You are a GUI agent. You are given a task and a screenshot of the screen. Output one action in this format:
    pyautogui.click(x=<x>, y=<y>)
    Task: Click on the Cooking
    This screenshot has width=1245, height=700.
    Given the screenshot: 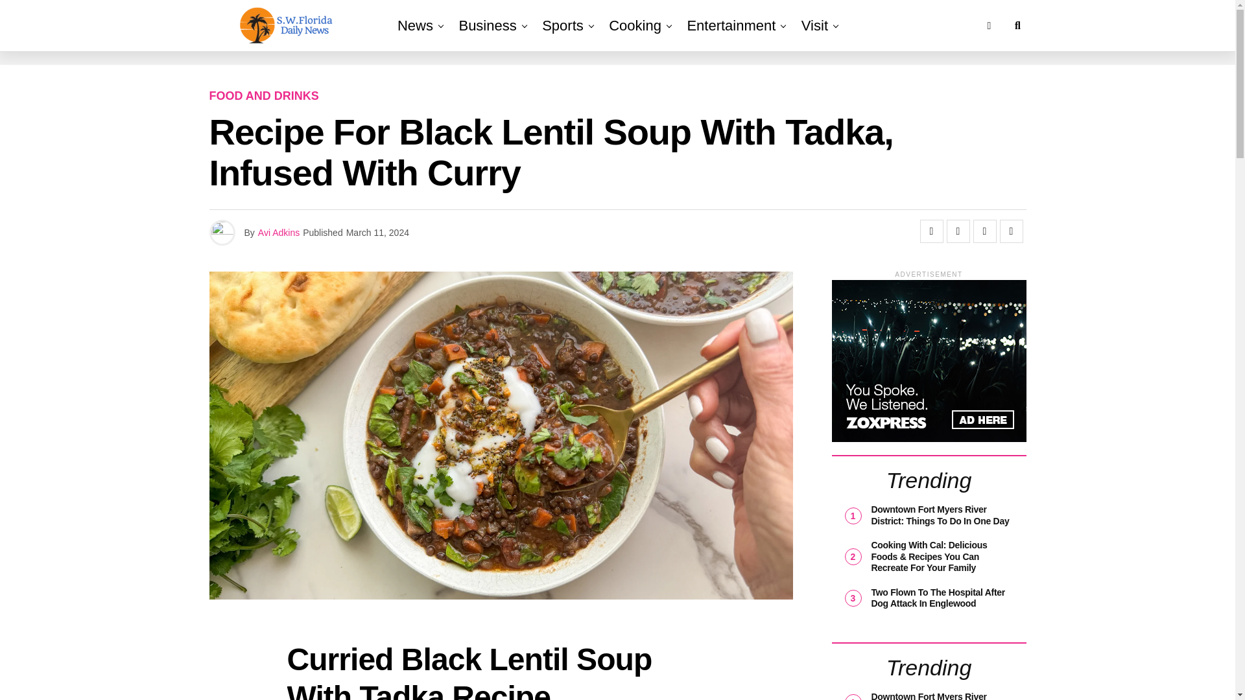 What is the action you would take?
    pyautogui.click(x=635, y=26)
    